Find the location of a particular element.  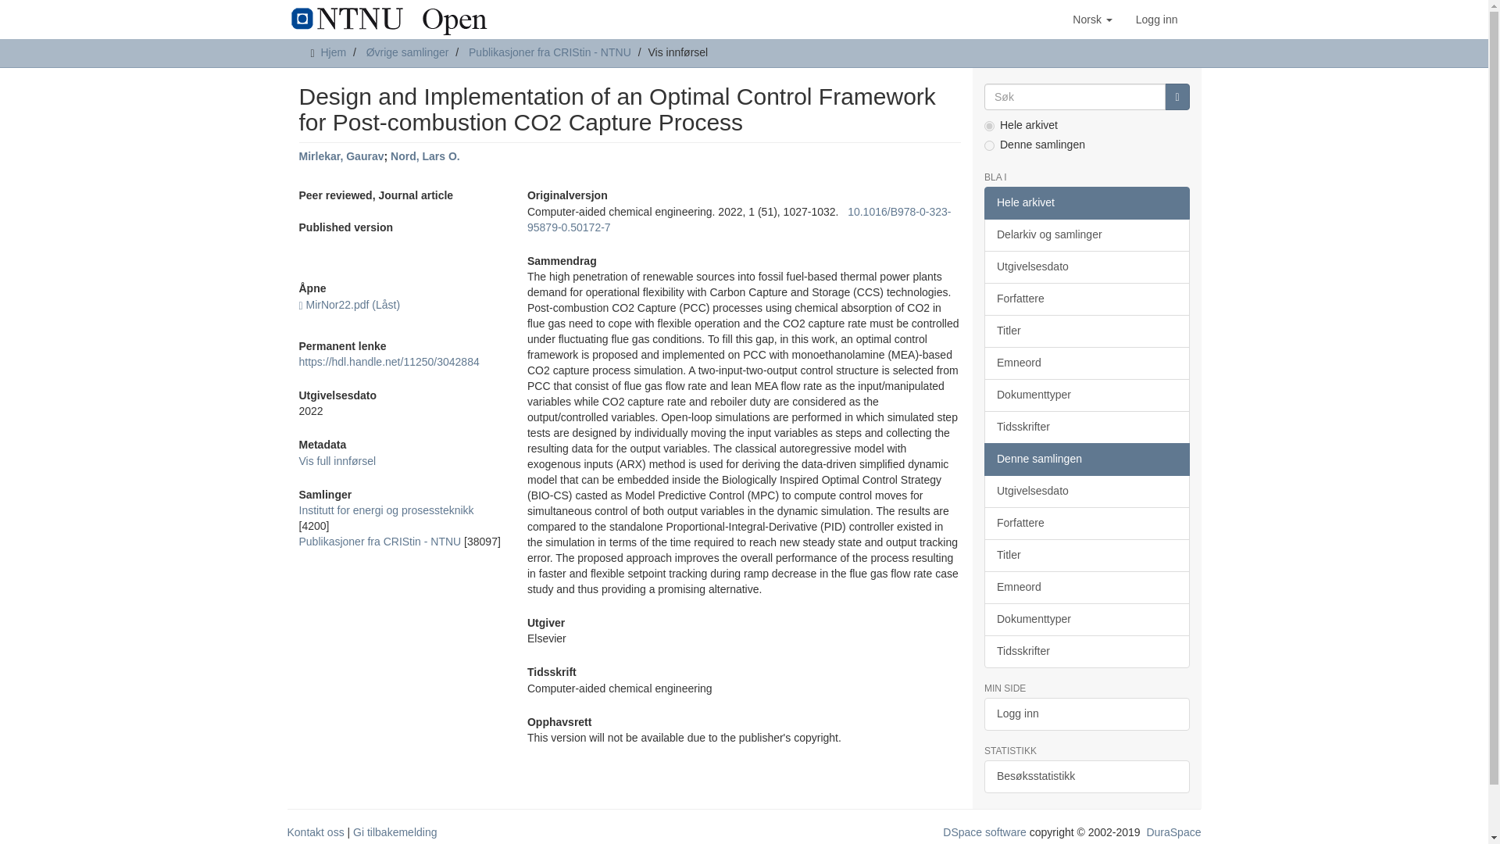

Forfattere is located at coordinates (1086, 299).